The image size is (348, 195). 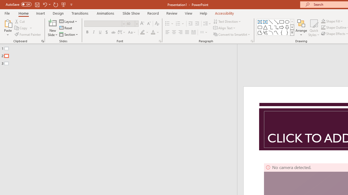 What do you see at coordinates (37, 4) in the screenshot?
I see `Save` at bounding box center [37, 4].